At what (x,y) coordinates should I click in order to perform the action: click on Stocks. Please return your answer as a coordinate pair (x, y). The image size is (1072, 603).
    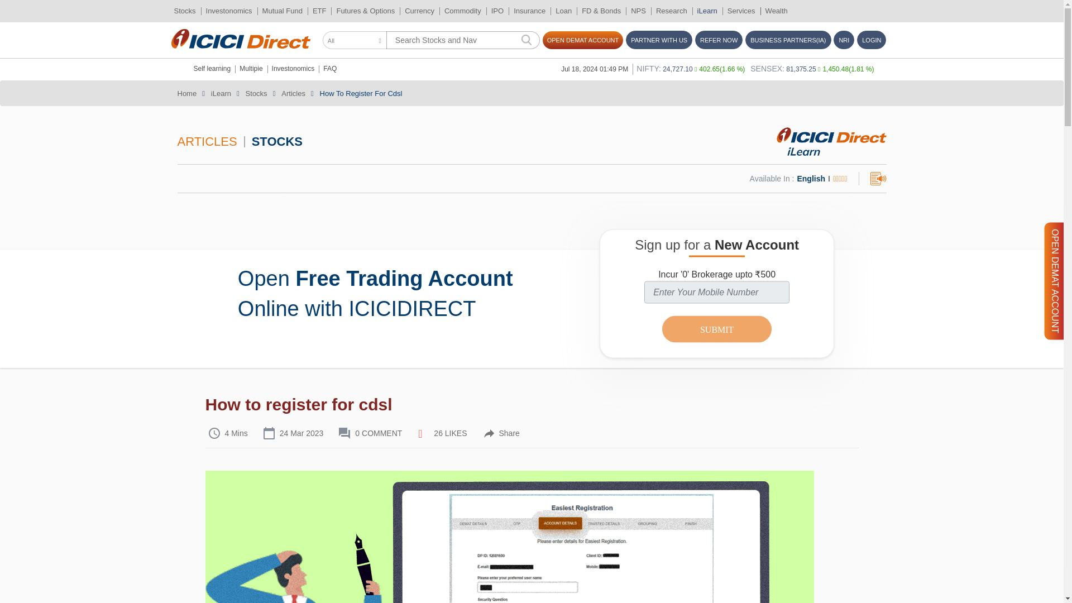
    Looking at the image, I should click on (184, 11).